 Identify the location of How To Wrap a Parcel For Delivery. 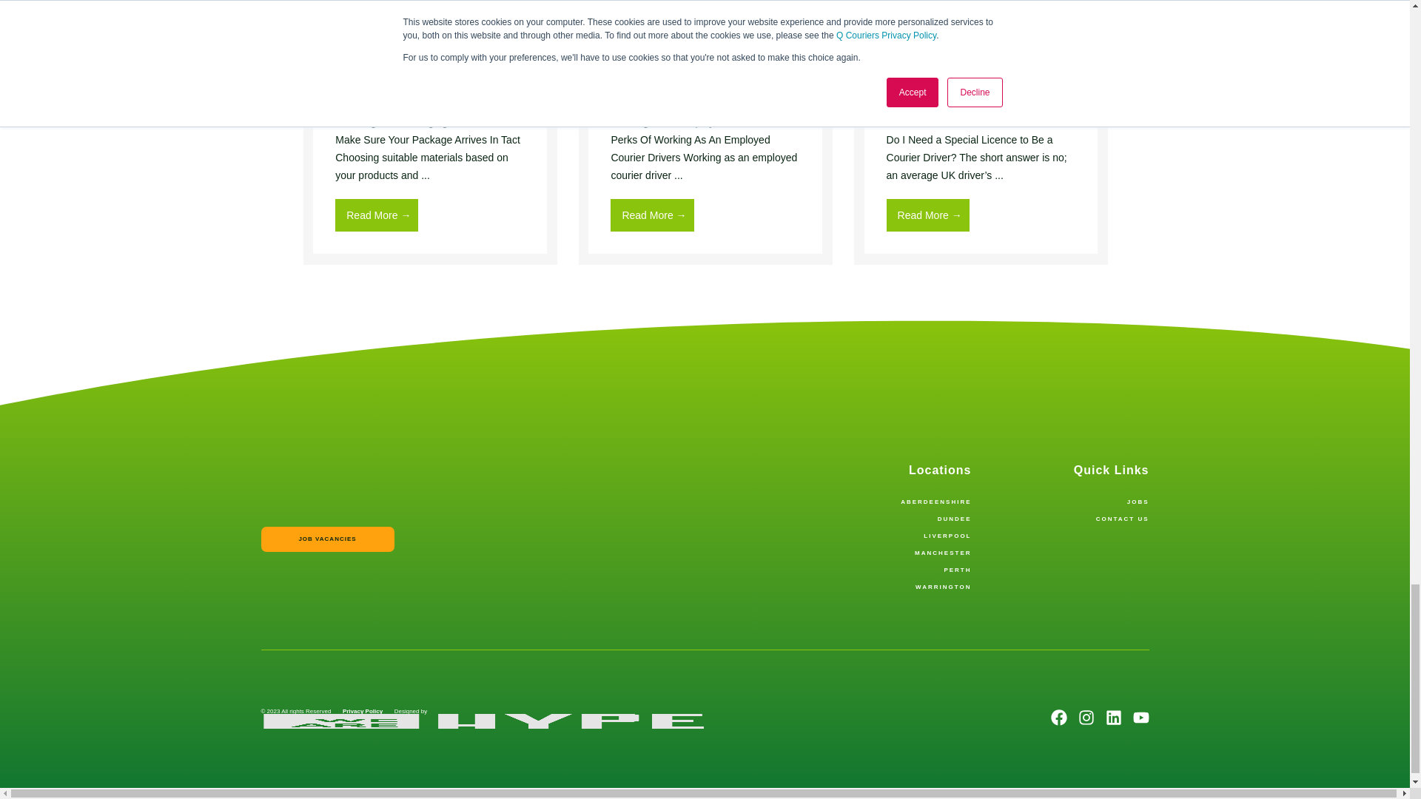
(430, 55).